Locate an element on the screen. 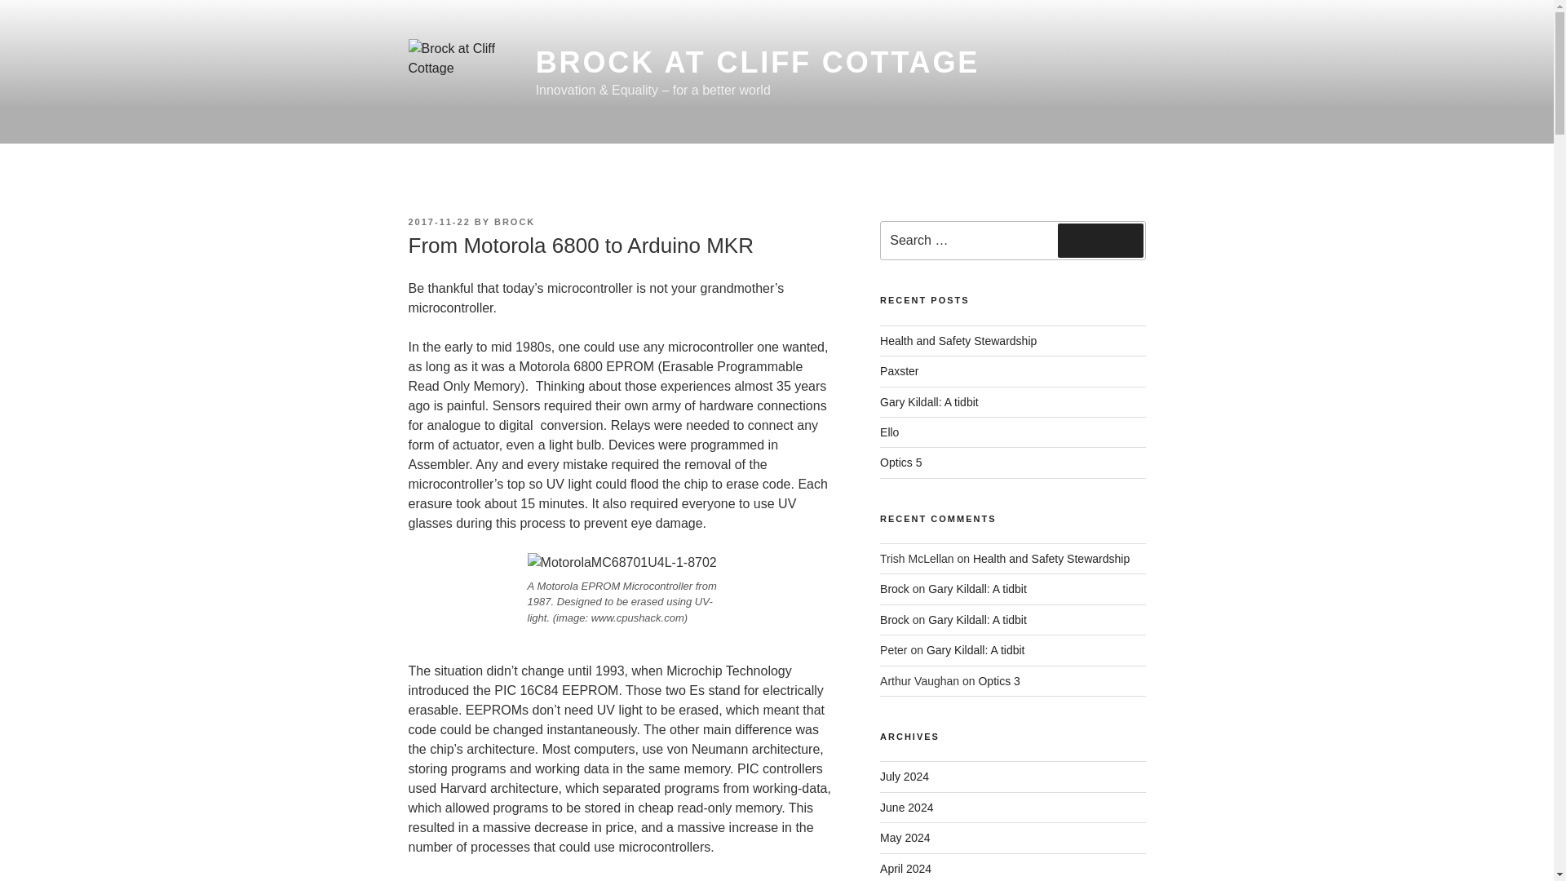 The image size is (1566, 881). July 2024 is located at coordinates (904, 777).